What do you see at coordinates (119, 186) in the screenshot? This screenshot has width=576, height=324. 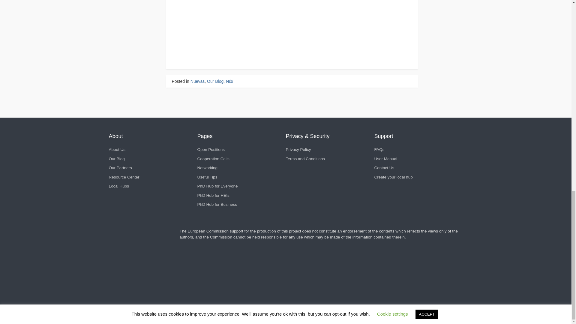 I see `Local Hubs` at bounding box center [119, 186].